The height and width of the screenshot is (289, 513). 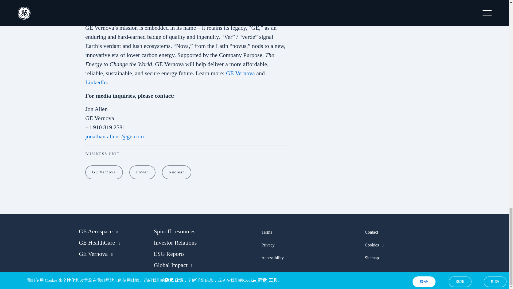 What do you see at coordinates (104, 172) in the screenshot?
I see `GE Vernova` at bounding box center [104, 172].